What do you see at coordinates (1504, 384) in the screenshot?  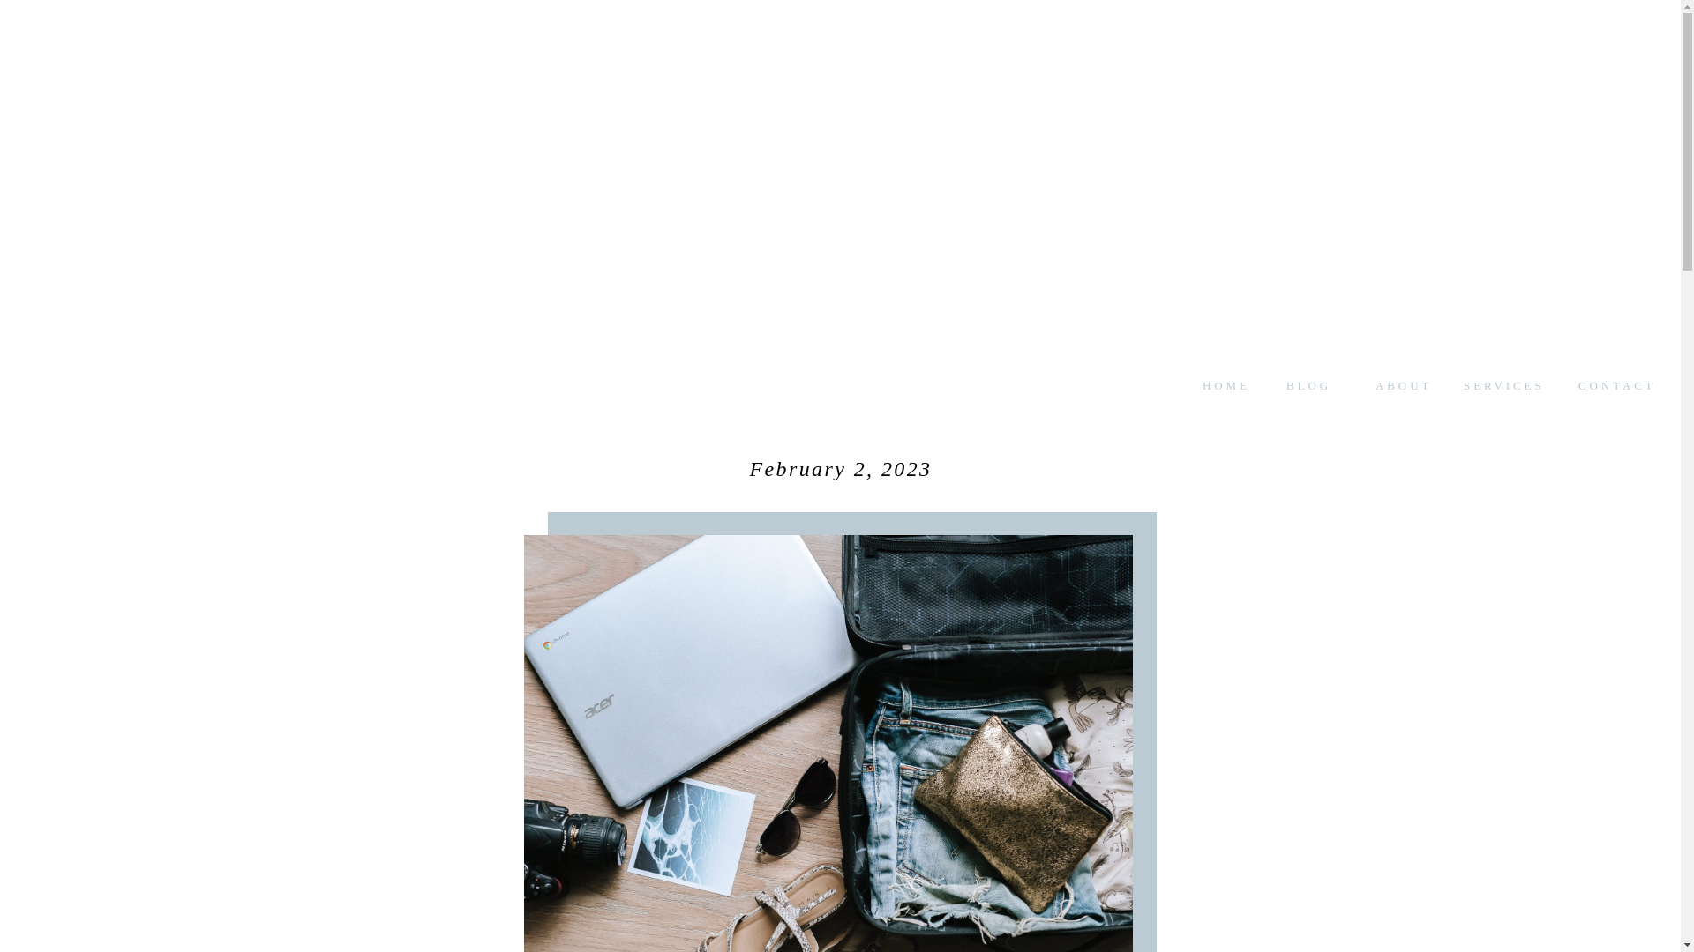 I see `SERVICES` at bounding box center [1504, 384].